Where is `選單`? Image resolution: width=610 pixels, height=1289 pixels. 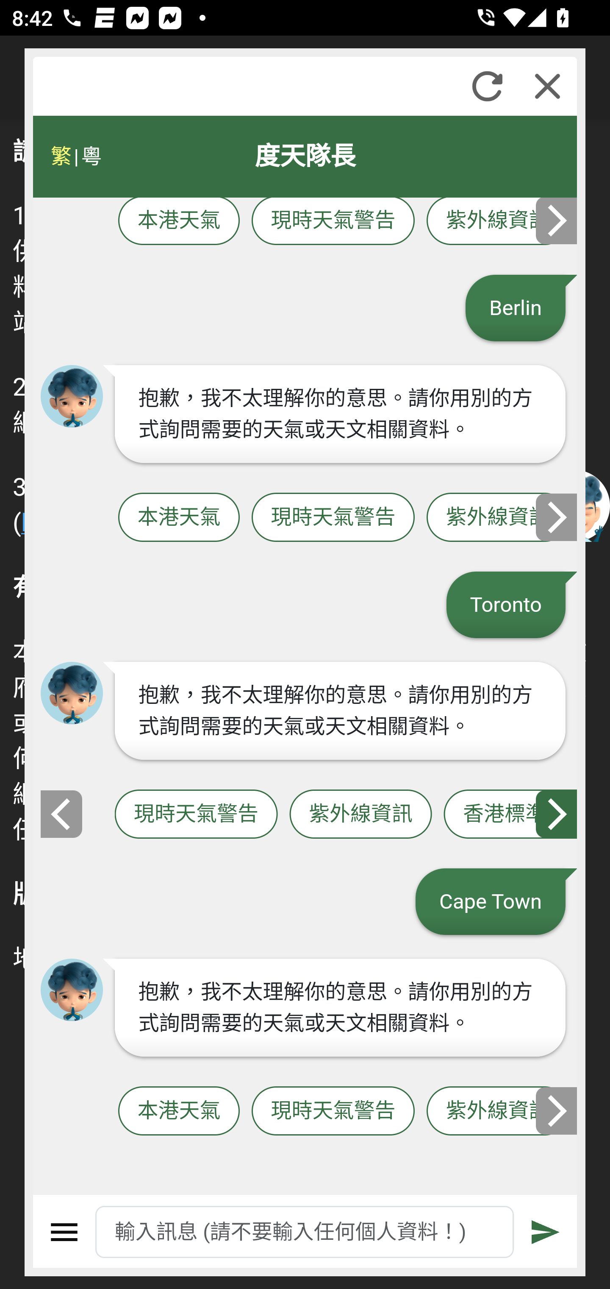
選單 is located at coordinates (64, 1232).